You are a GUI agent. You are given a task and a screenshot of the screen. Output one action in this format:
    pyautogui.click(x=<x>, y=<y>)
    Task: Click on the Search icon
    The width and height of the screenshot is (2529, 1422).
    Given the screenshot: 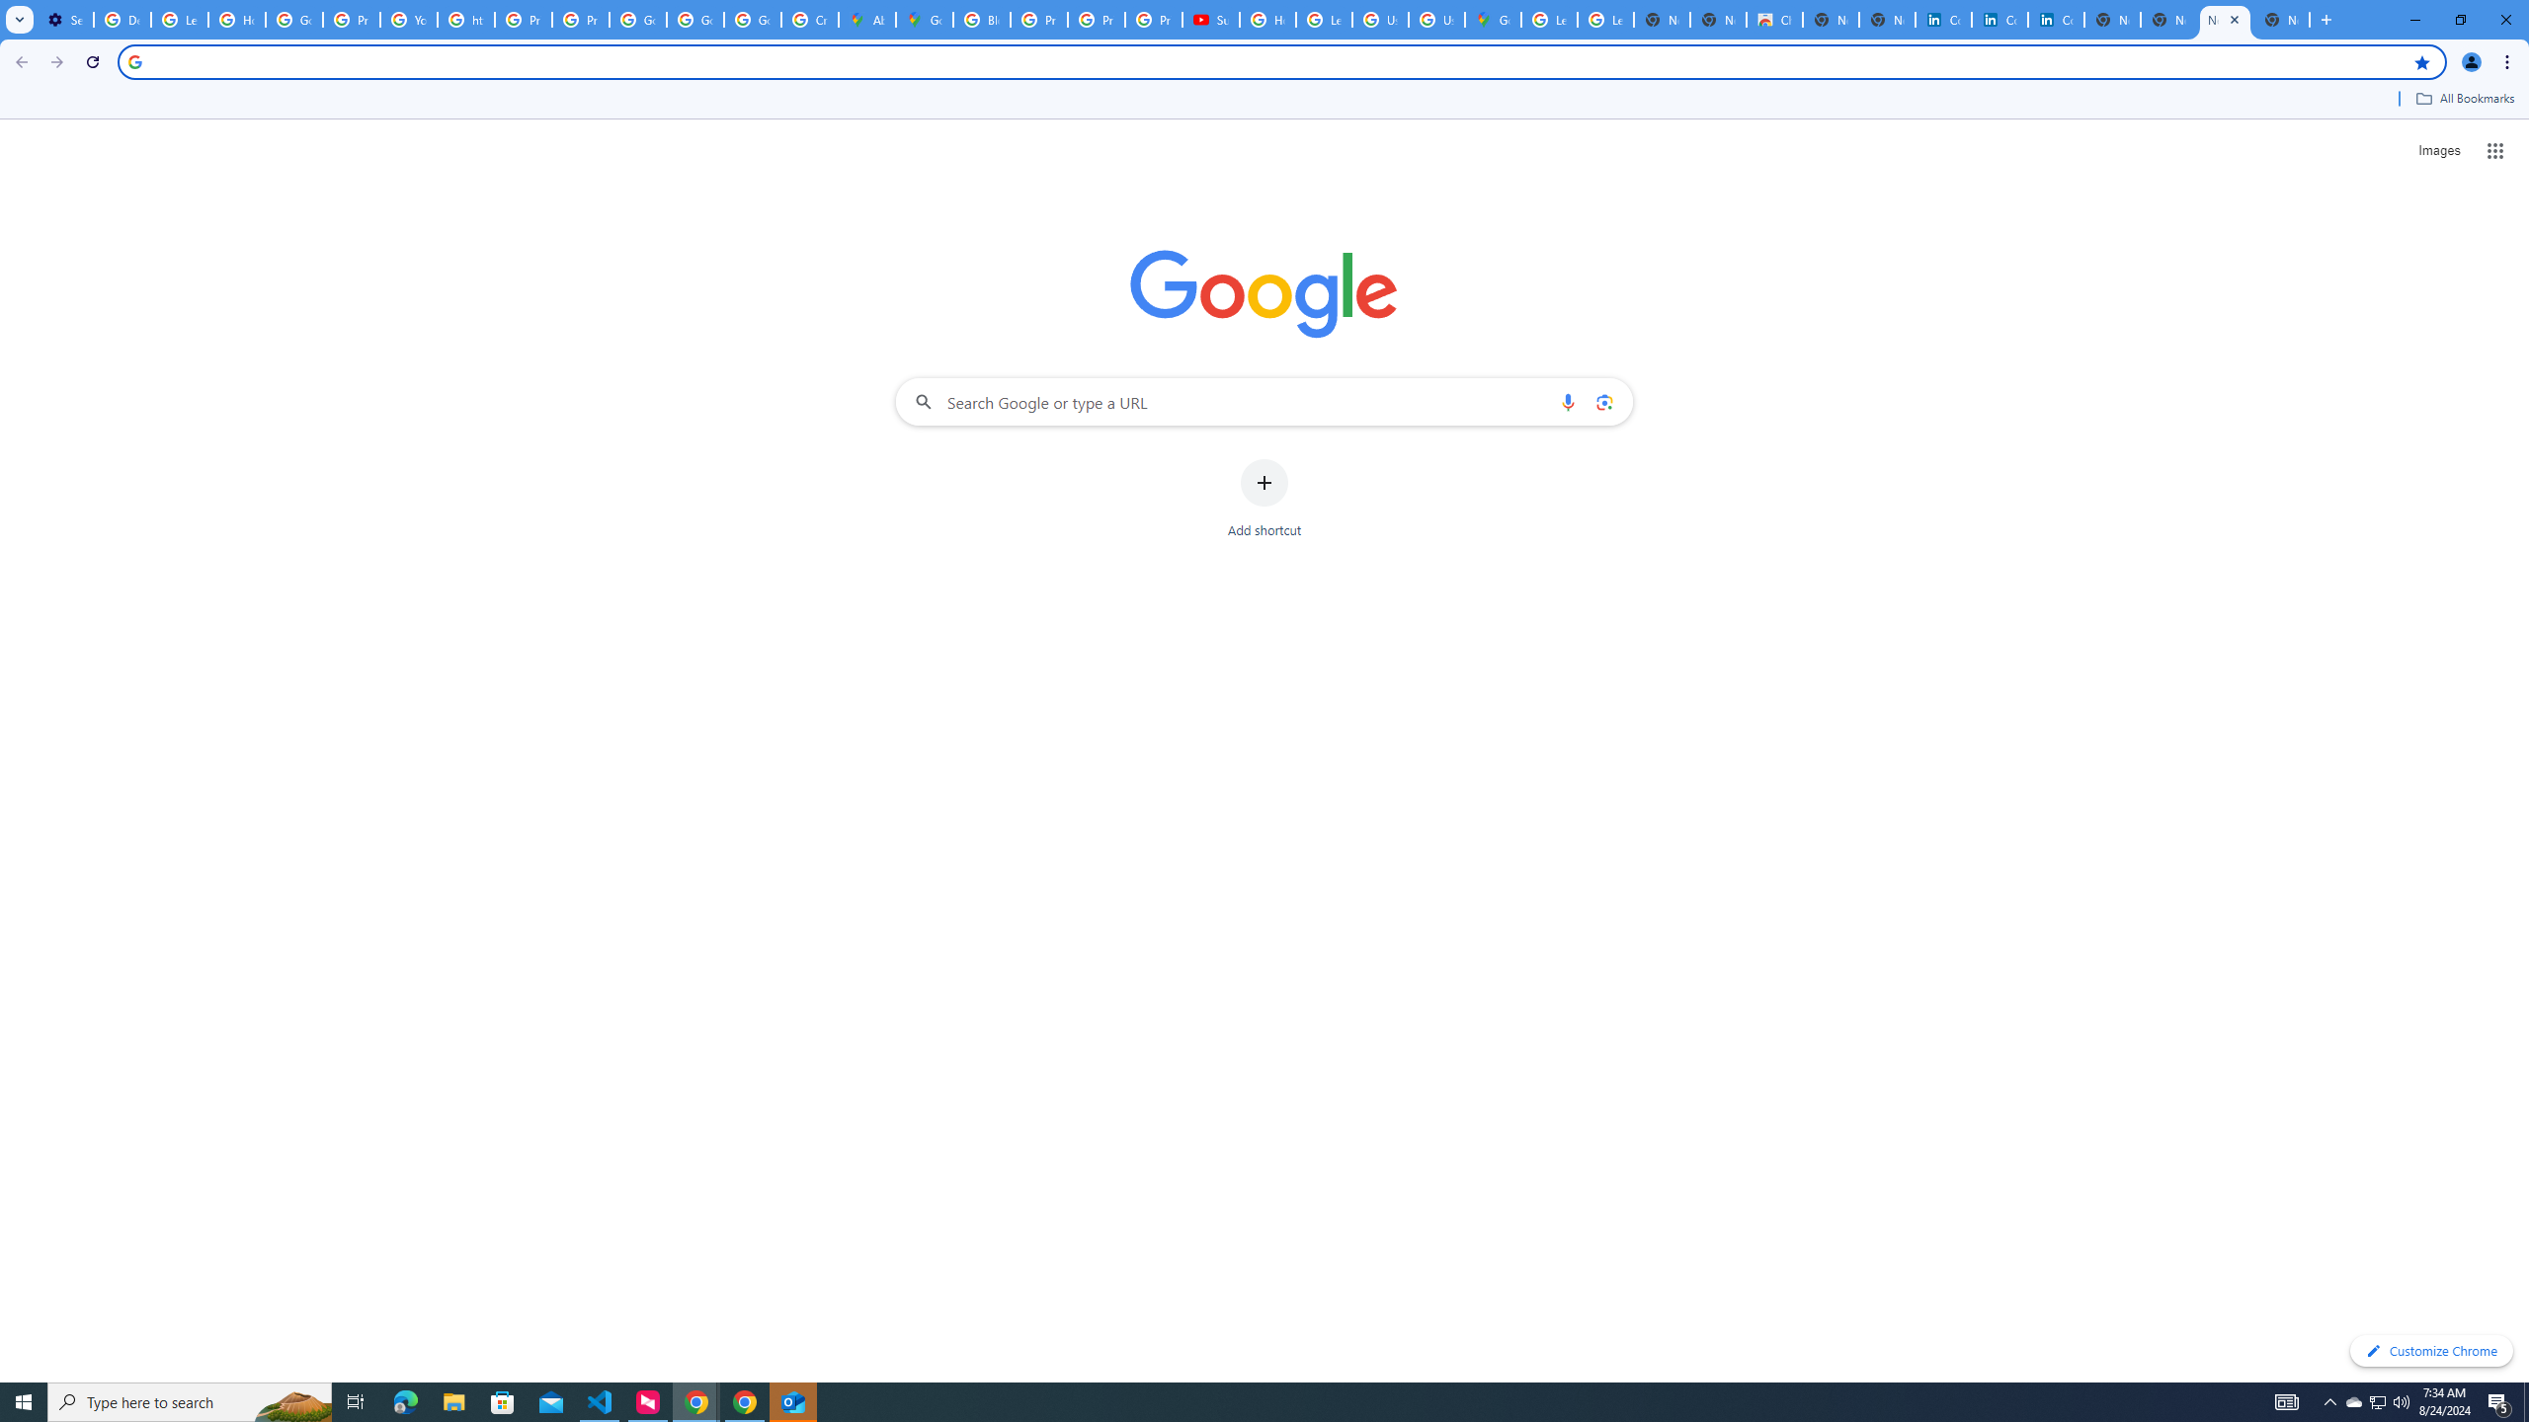 What is the action you would take?
    pyautogui.click(x=134, y=61)
    